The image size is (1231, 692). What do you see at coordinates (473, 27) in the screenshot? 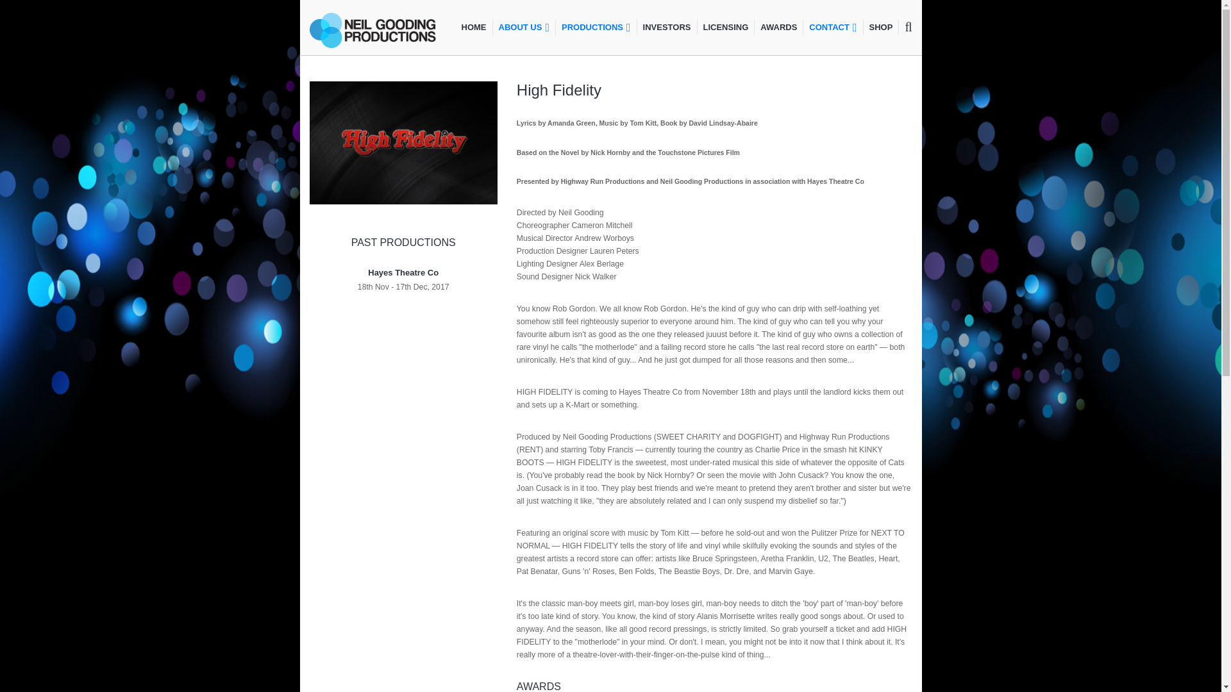
I see `HOME` at bounding box center [473, 27].